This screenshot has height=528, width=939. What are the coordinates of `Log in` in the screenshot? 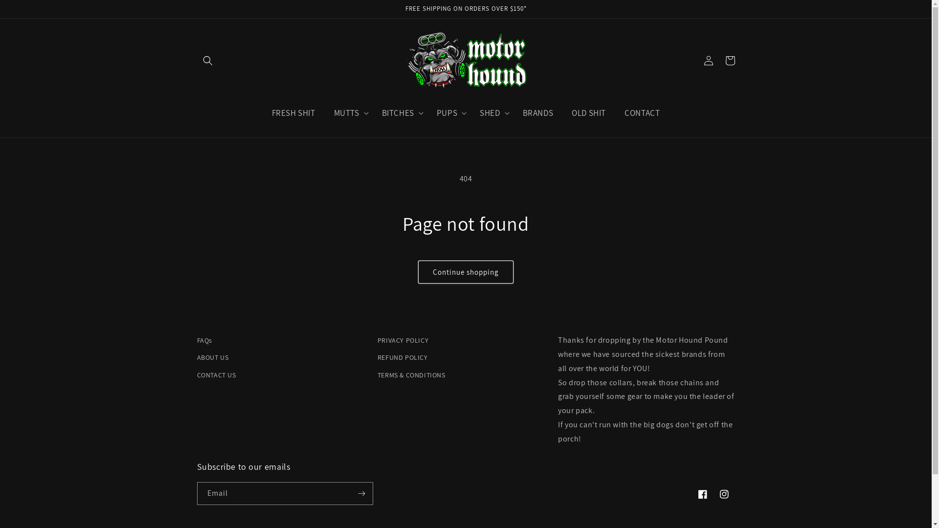 It's located at (708, 61).